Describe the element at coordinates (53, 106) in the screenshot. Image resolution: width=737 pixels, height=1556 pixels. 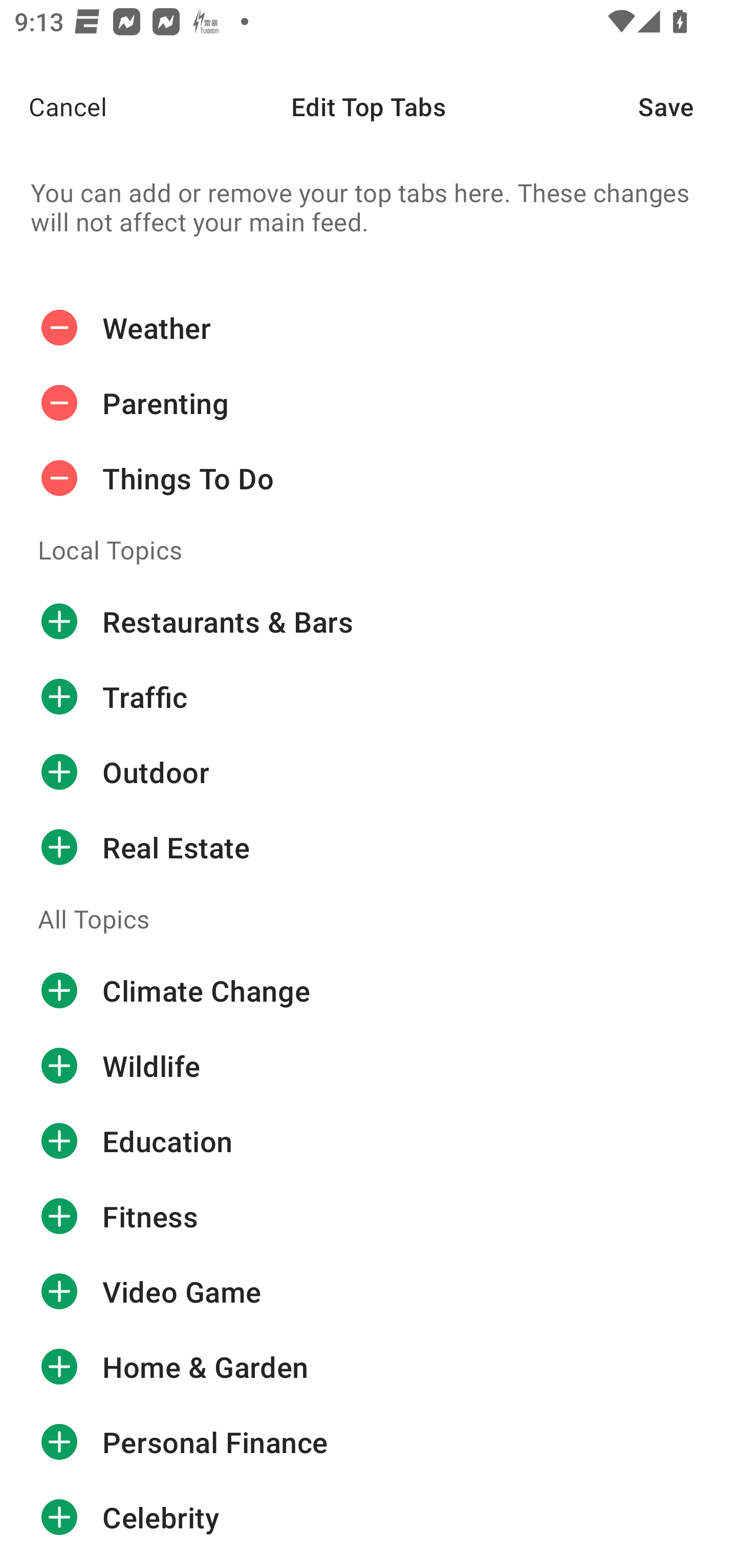
I see `Cancel` at that location.